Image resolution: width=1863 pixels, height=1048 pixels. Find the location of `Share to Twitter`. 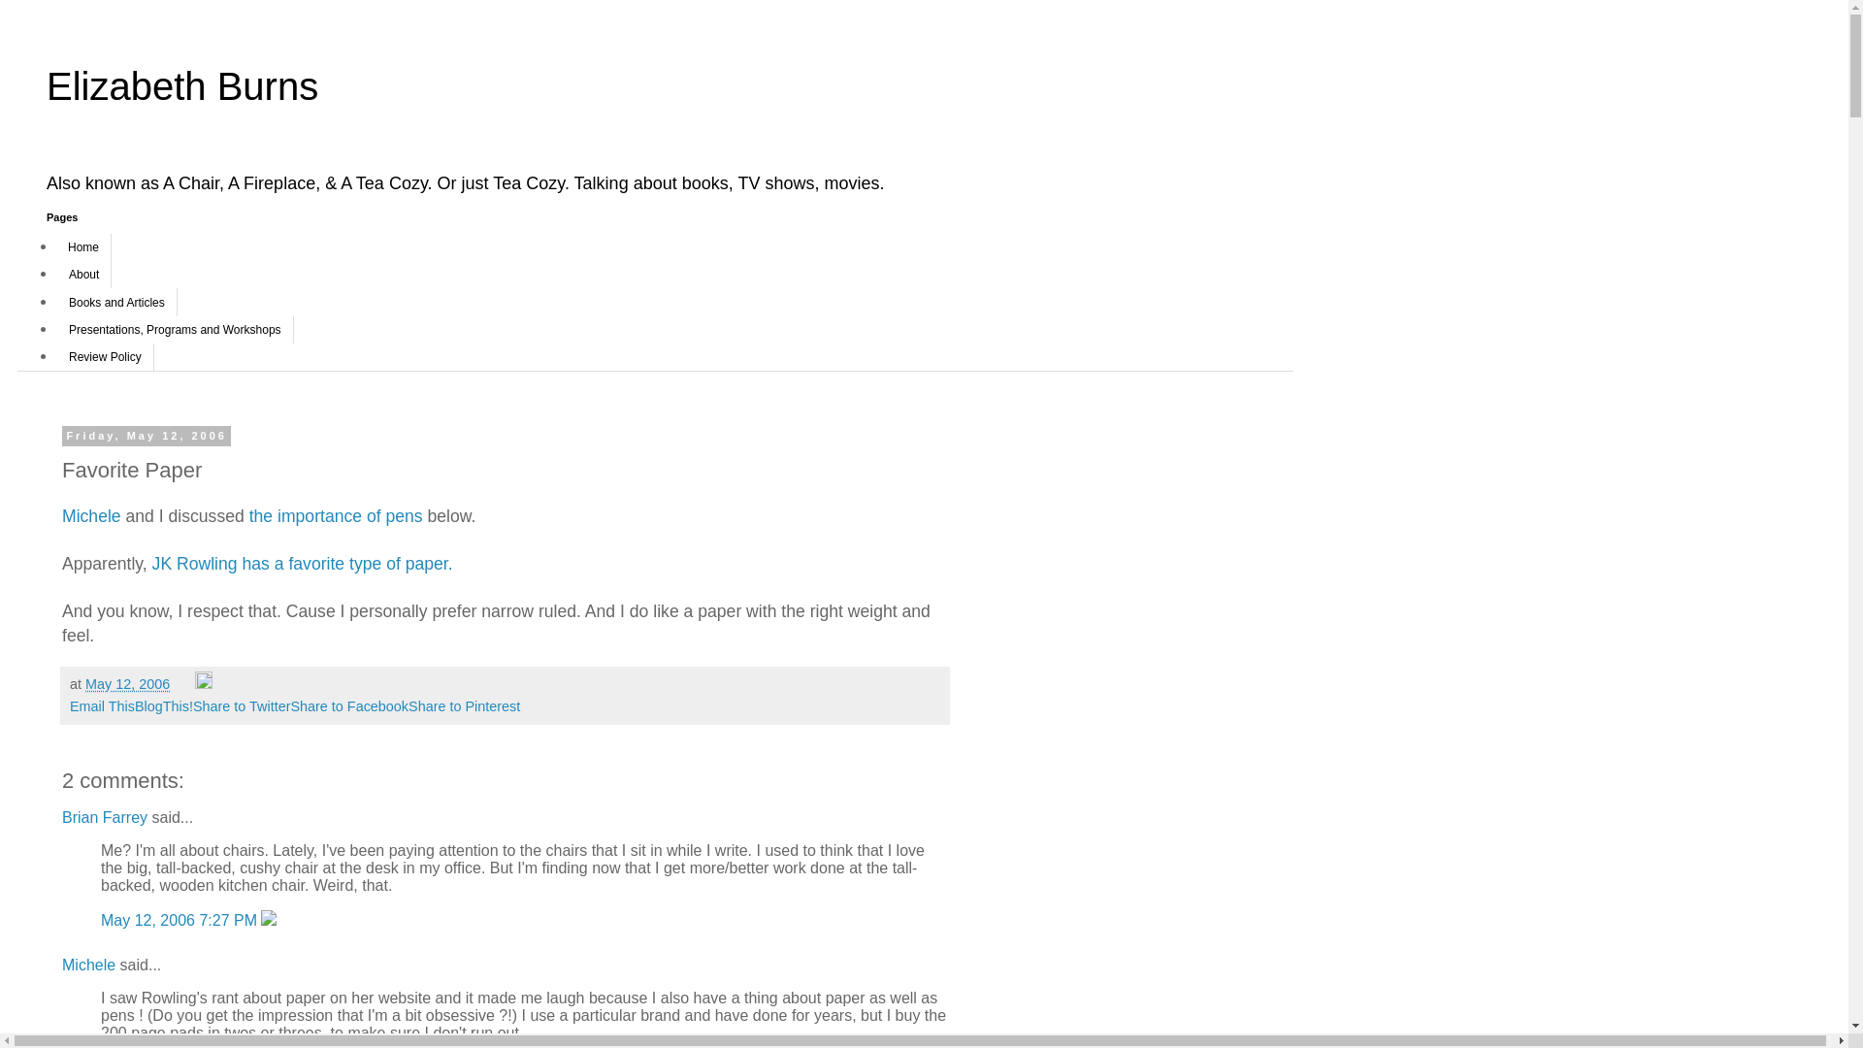

Share to Twitter is located at coordinates (242, 706).